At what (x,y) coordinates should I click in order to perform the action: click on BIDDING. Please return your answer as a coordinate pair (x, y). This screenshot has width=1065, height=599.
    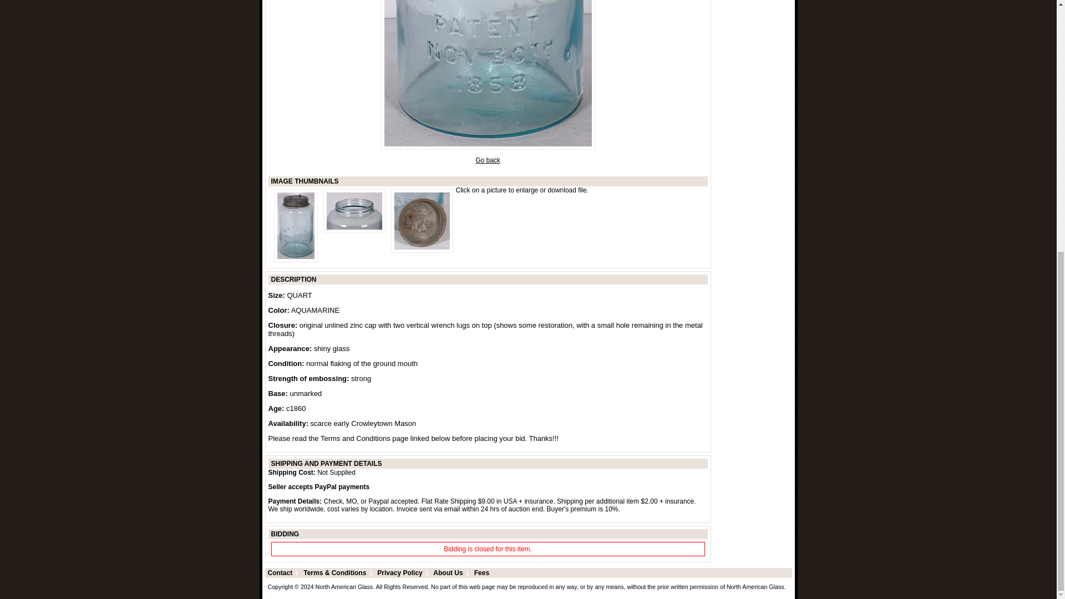
    Looking at the image, I should click on (285, 534).